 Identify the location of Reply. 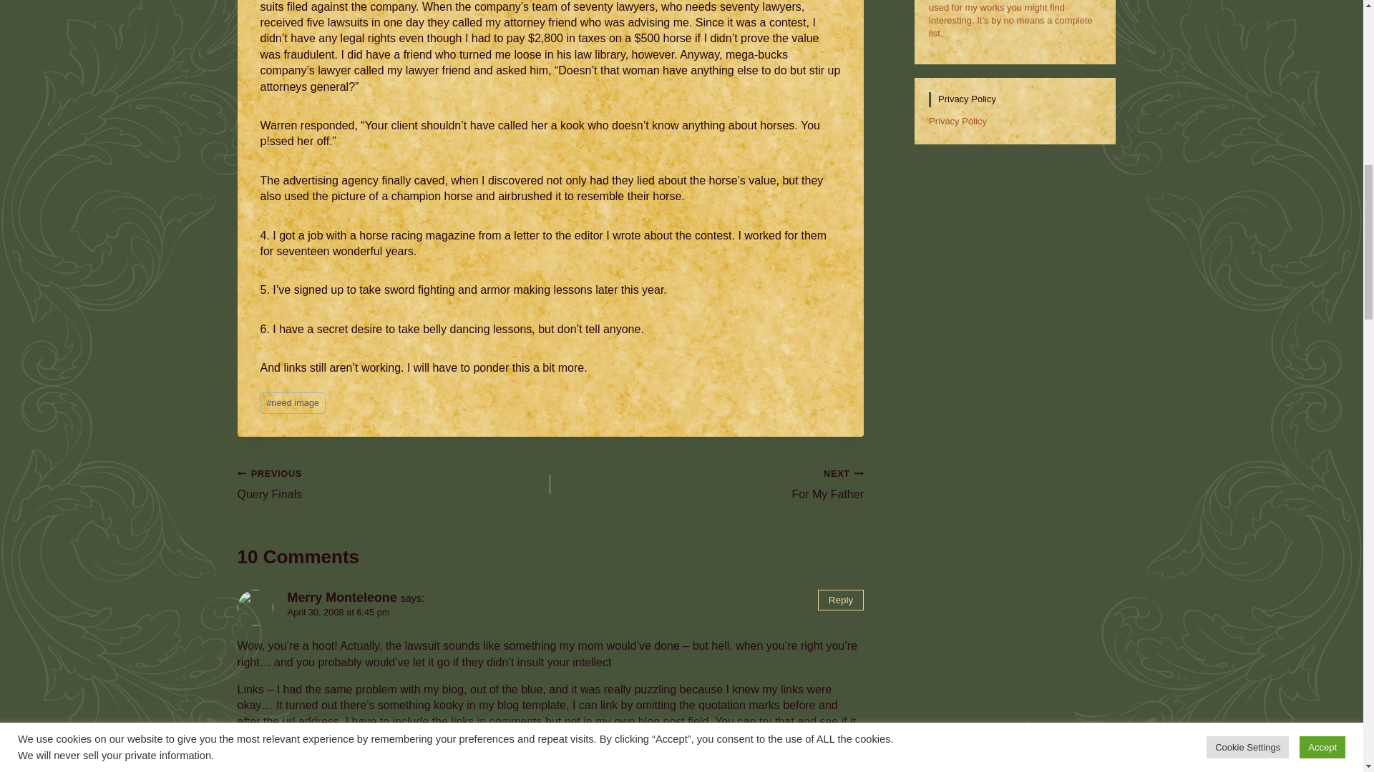
(840, 600).